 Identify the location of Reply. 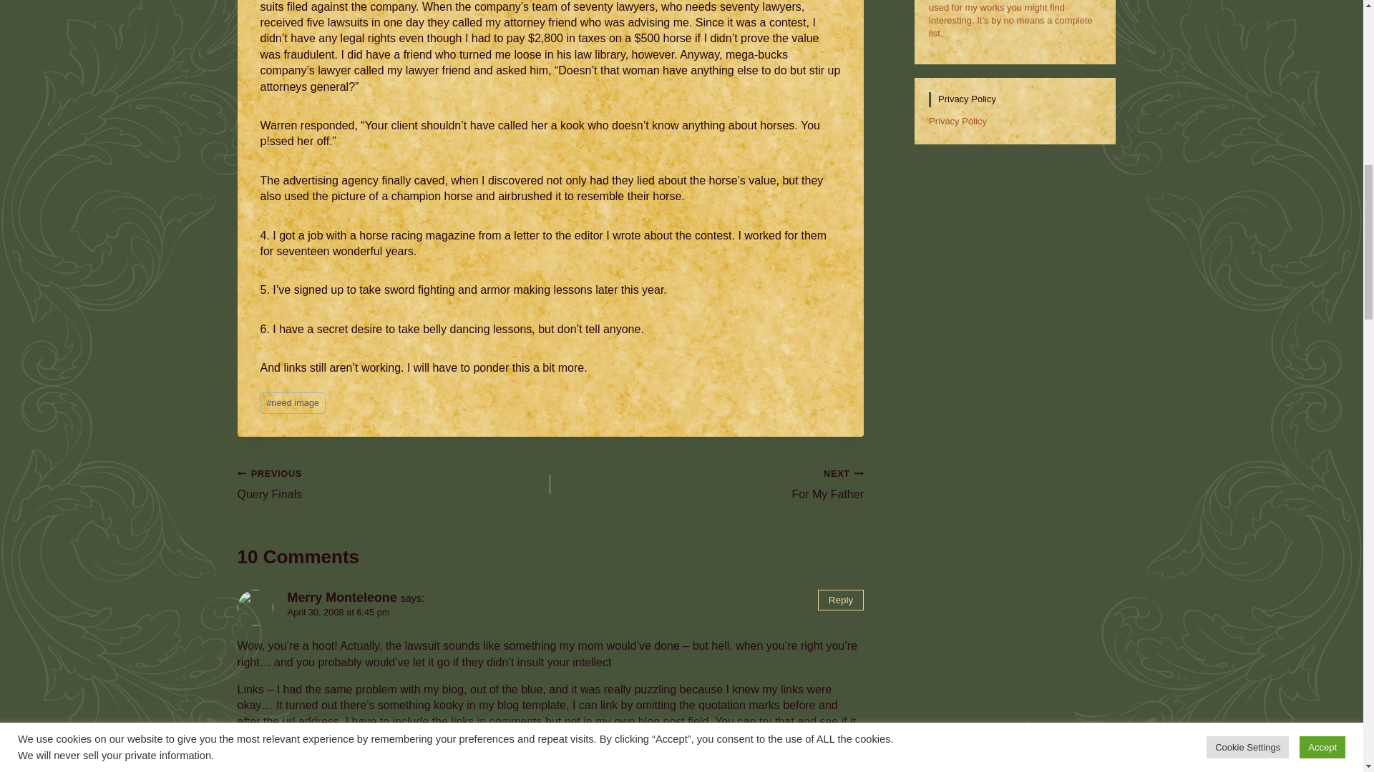
(840, 600).